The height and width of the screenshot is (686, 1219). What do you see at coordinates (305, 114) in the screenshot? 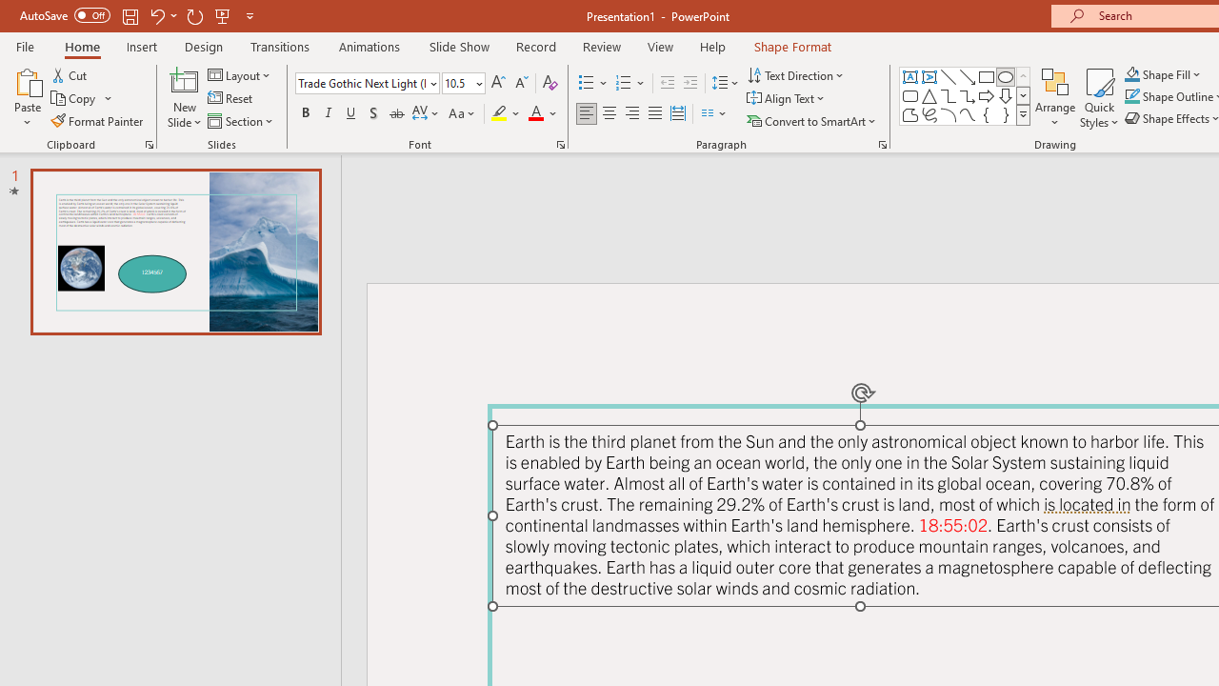
I see `Bold` at bounding box center [305, 114].